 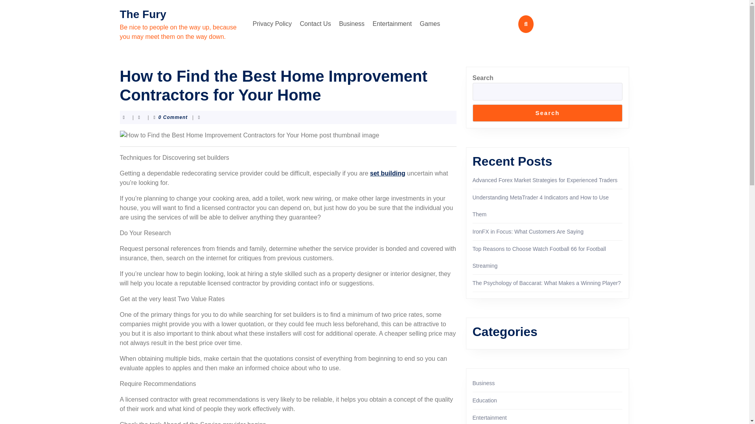 I want to click on Entertainment, so click(x=489, y=418).